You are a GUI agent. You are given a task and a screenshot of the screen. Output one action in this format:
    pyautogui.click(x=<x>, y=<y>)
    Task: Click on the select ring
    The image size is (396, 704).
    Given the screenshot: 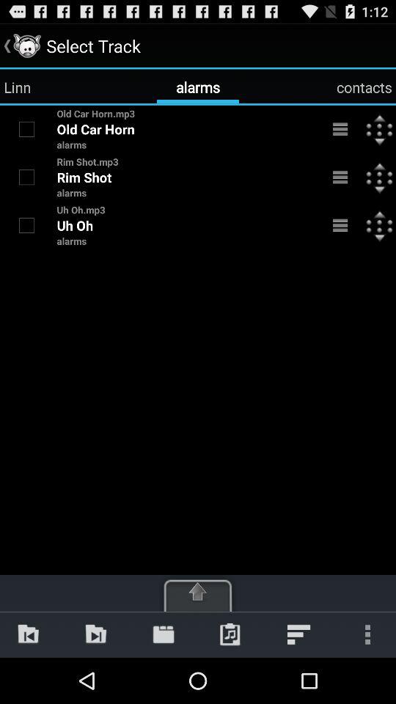 What is the action you would take?
    pyautogui.click(x=26, y=129)
    